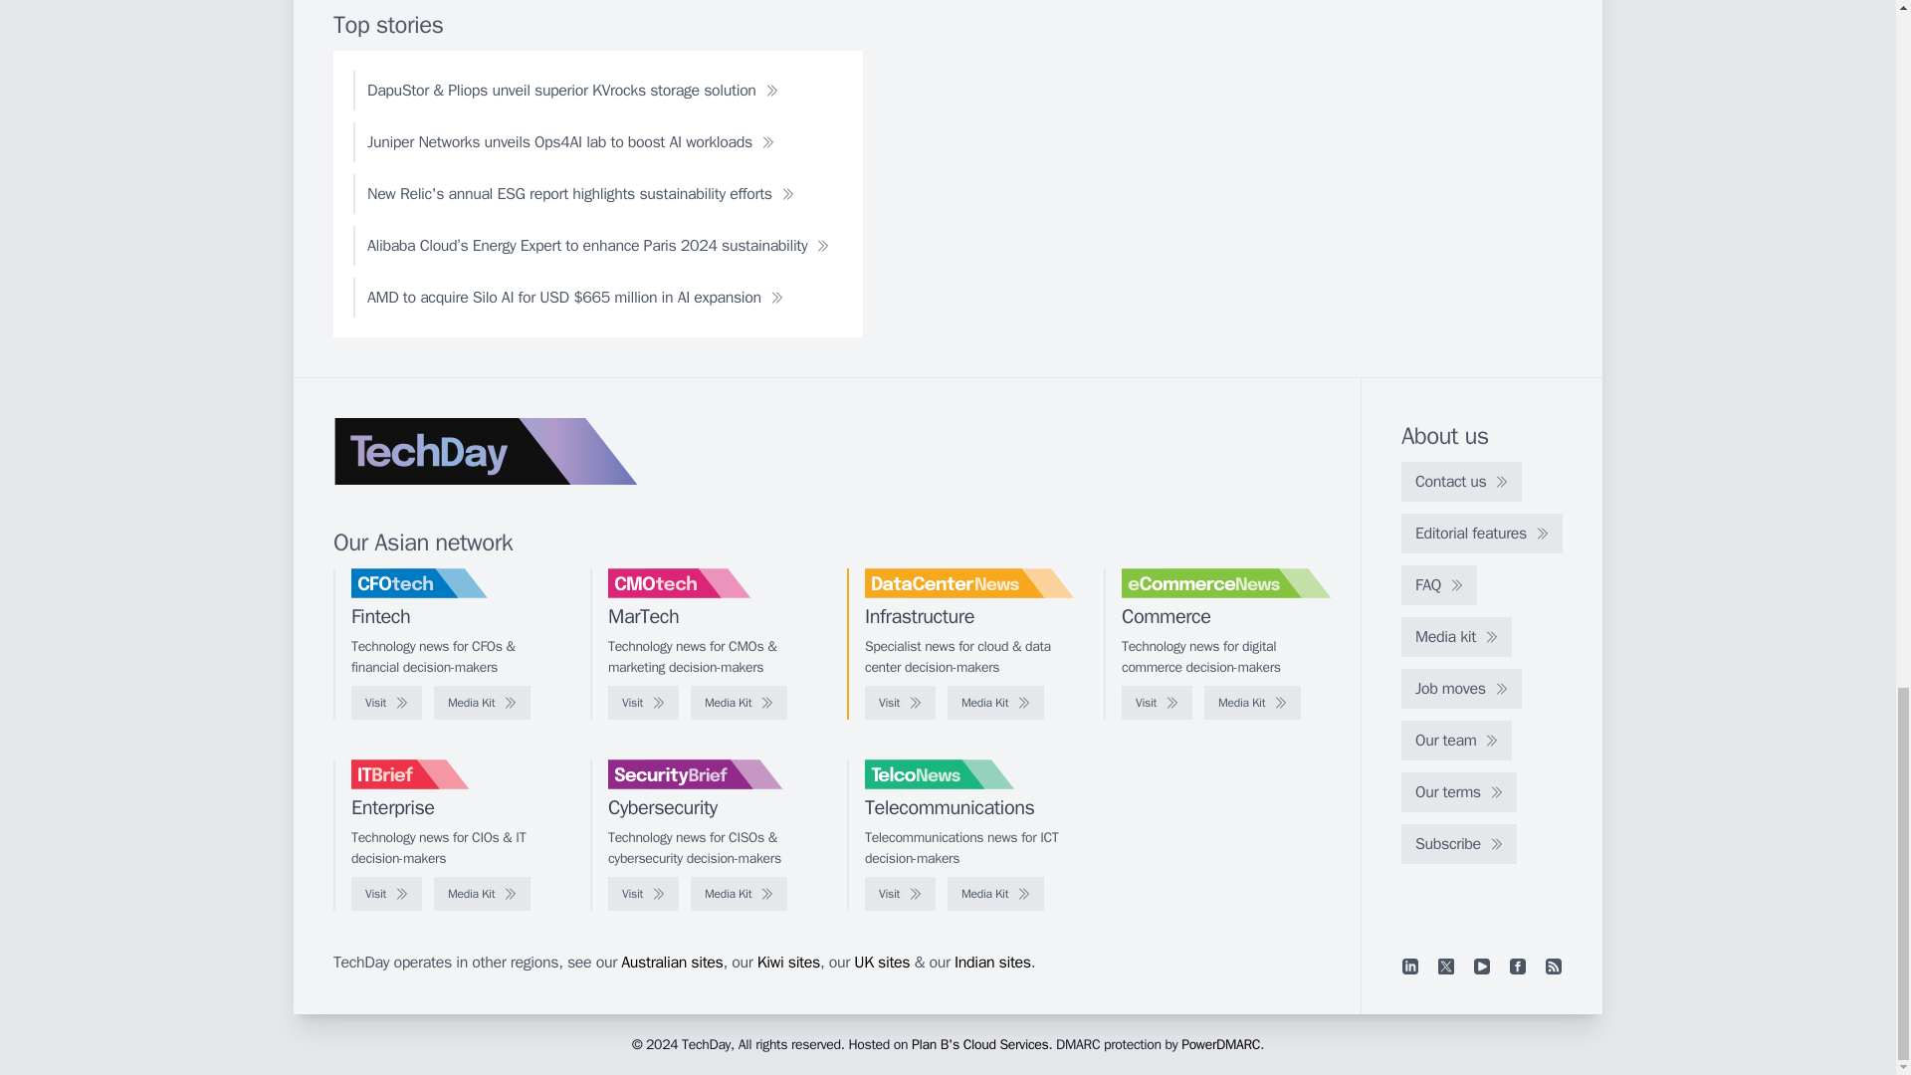  I want to click on Juniper Networks unveils Ops4AI lab to boost AI workloads, so click(570, 142).